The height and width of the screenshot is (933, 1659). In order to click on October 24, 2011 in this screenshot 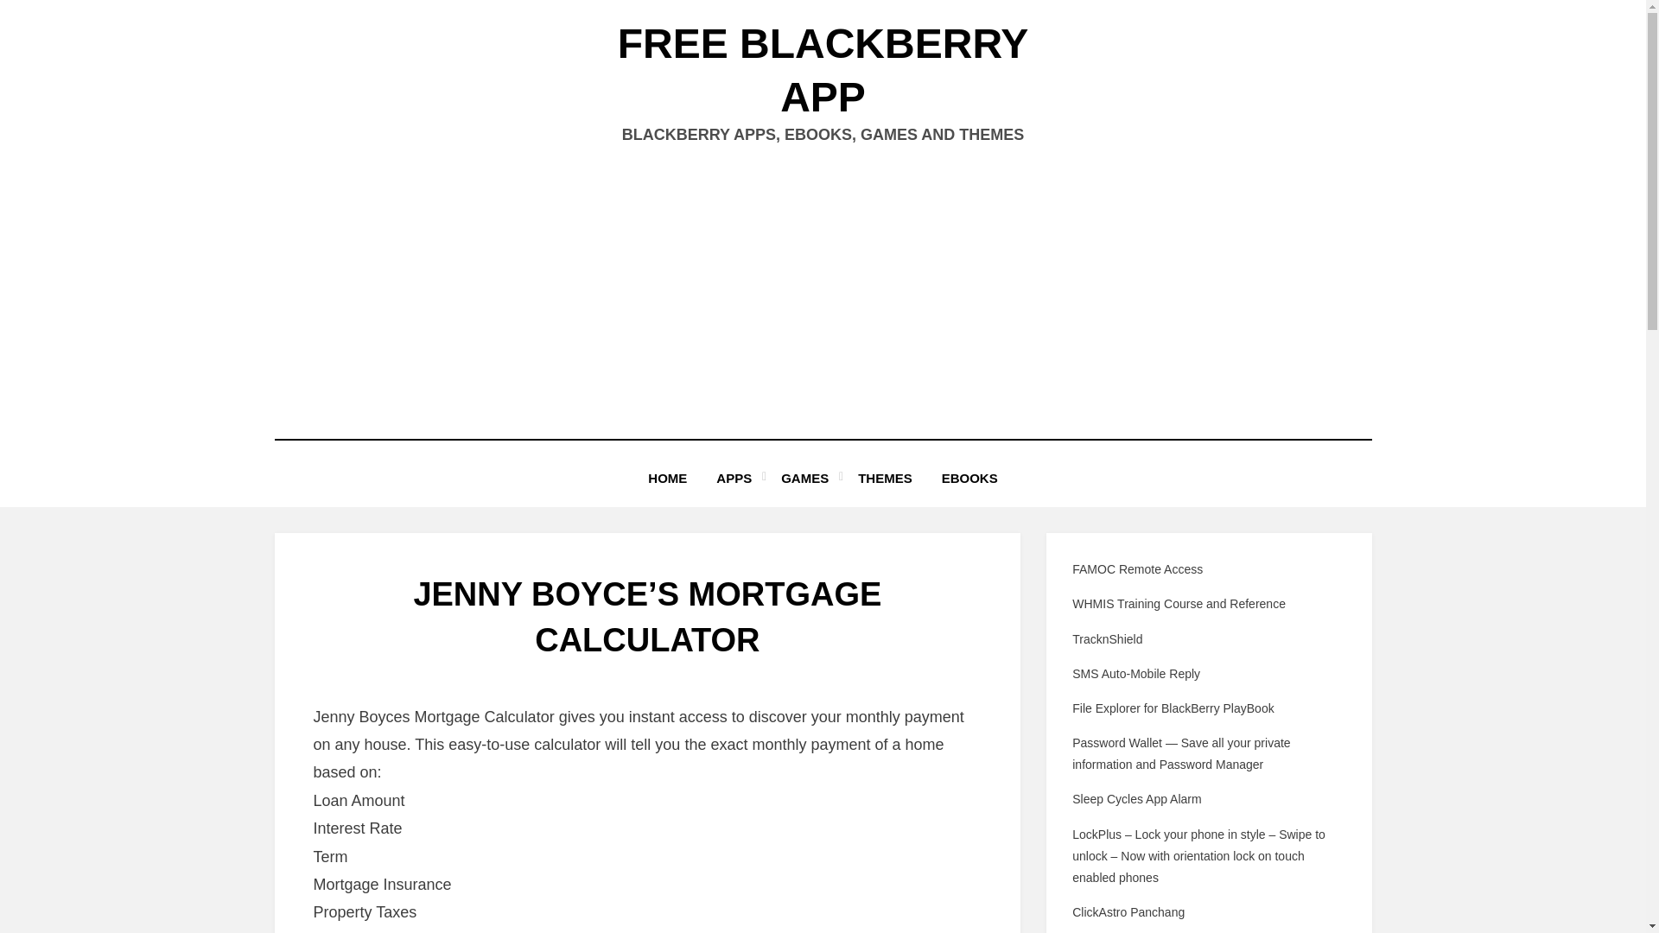, I will do `click(698, 683)`.